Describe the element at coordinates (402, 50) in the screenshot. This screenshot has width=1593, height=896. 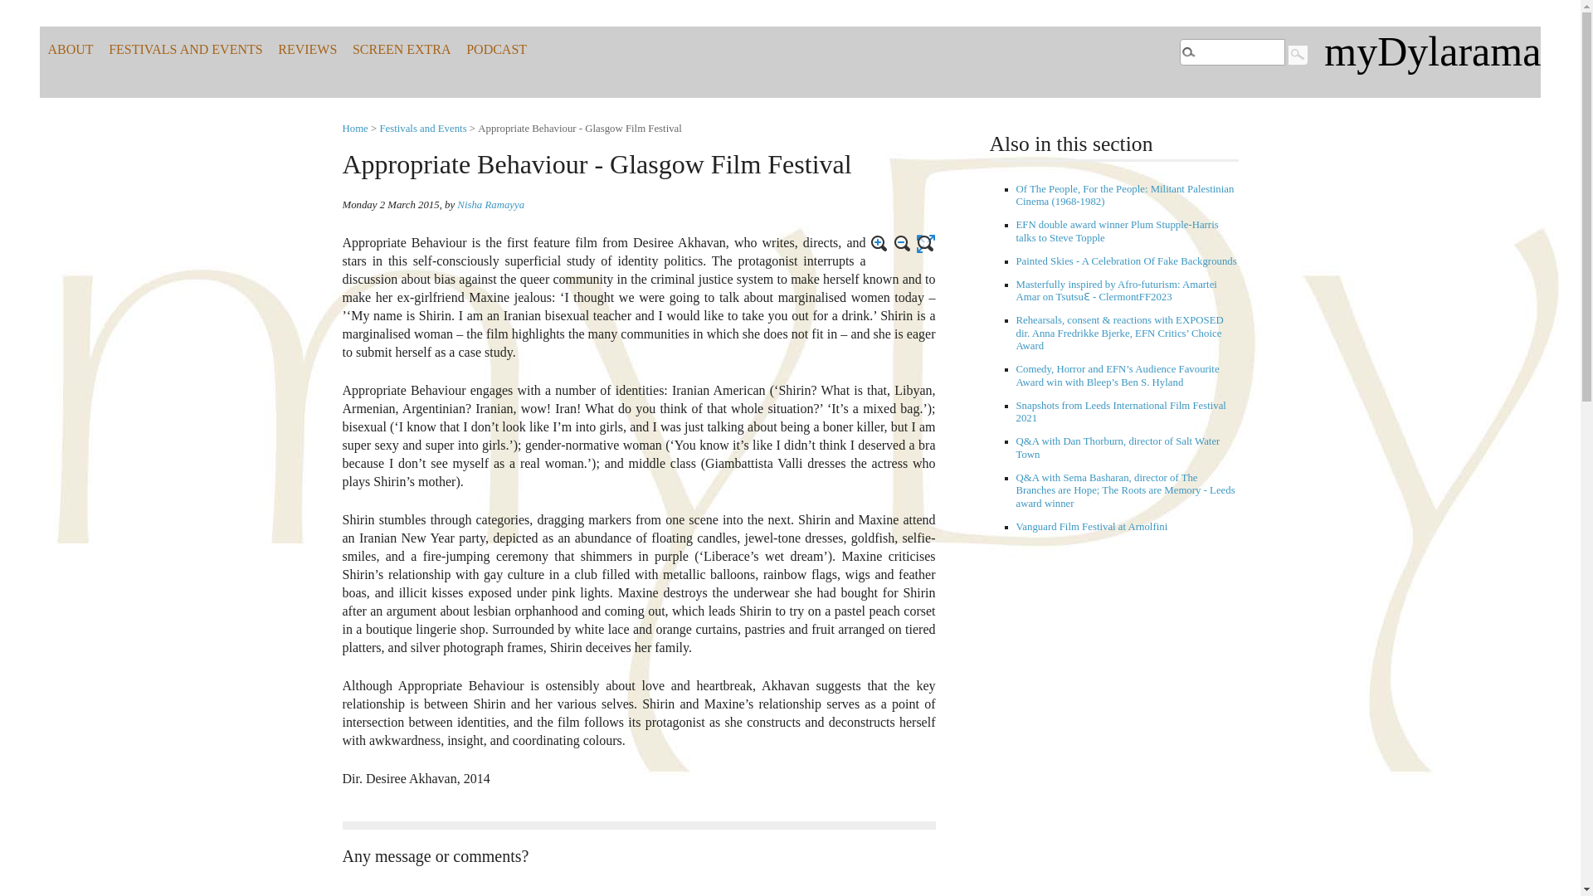
I see `SCREEN EXTRA` at that location.